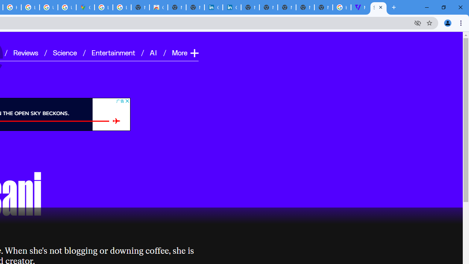 The image size is (469, 264). Describe the element at coordinates (113, 52) in the screenshot. I see `Entertainment` at that location.